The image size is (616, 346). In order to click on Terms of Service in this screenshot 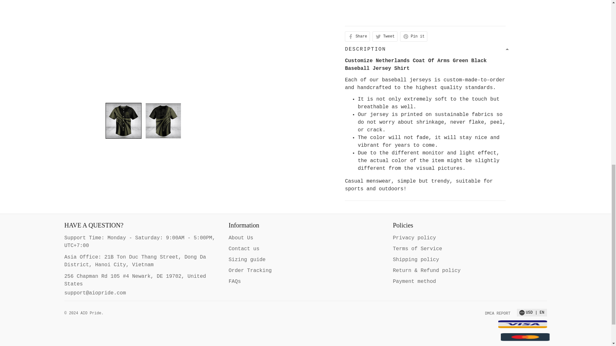, I will do `click(417, 249)`.